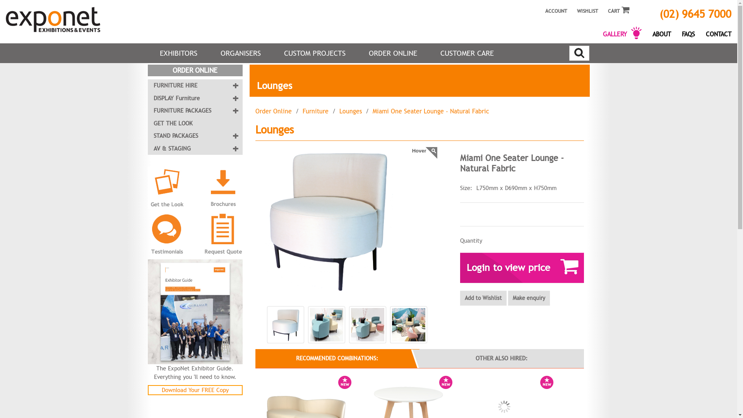 This screenshot has width=743, height=418. I want to click on (02) 9645 7000, so click(690, 11).